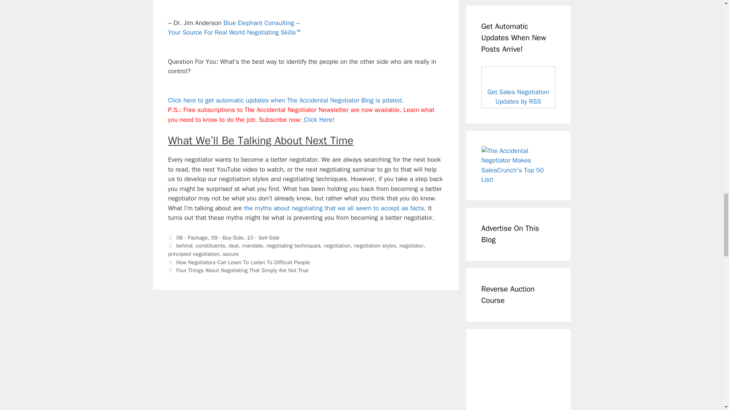 This screenshot has width=729, height=410. What do you see at coordinates (293, 245) in the screenshot?
I see `negotiating techniques` at bounding box center [293, 245].